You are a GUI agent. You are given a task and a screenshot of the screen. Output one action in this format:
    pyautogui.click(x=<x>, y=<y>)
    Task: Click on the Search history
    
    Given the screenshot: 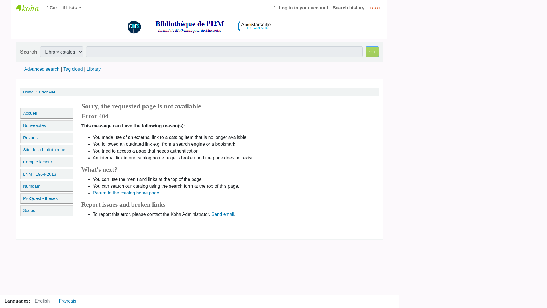 What is the action you would take?
    pyautogui.click(x=348, y=8)
    